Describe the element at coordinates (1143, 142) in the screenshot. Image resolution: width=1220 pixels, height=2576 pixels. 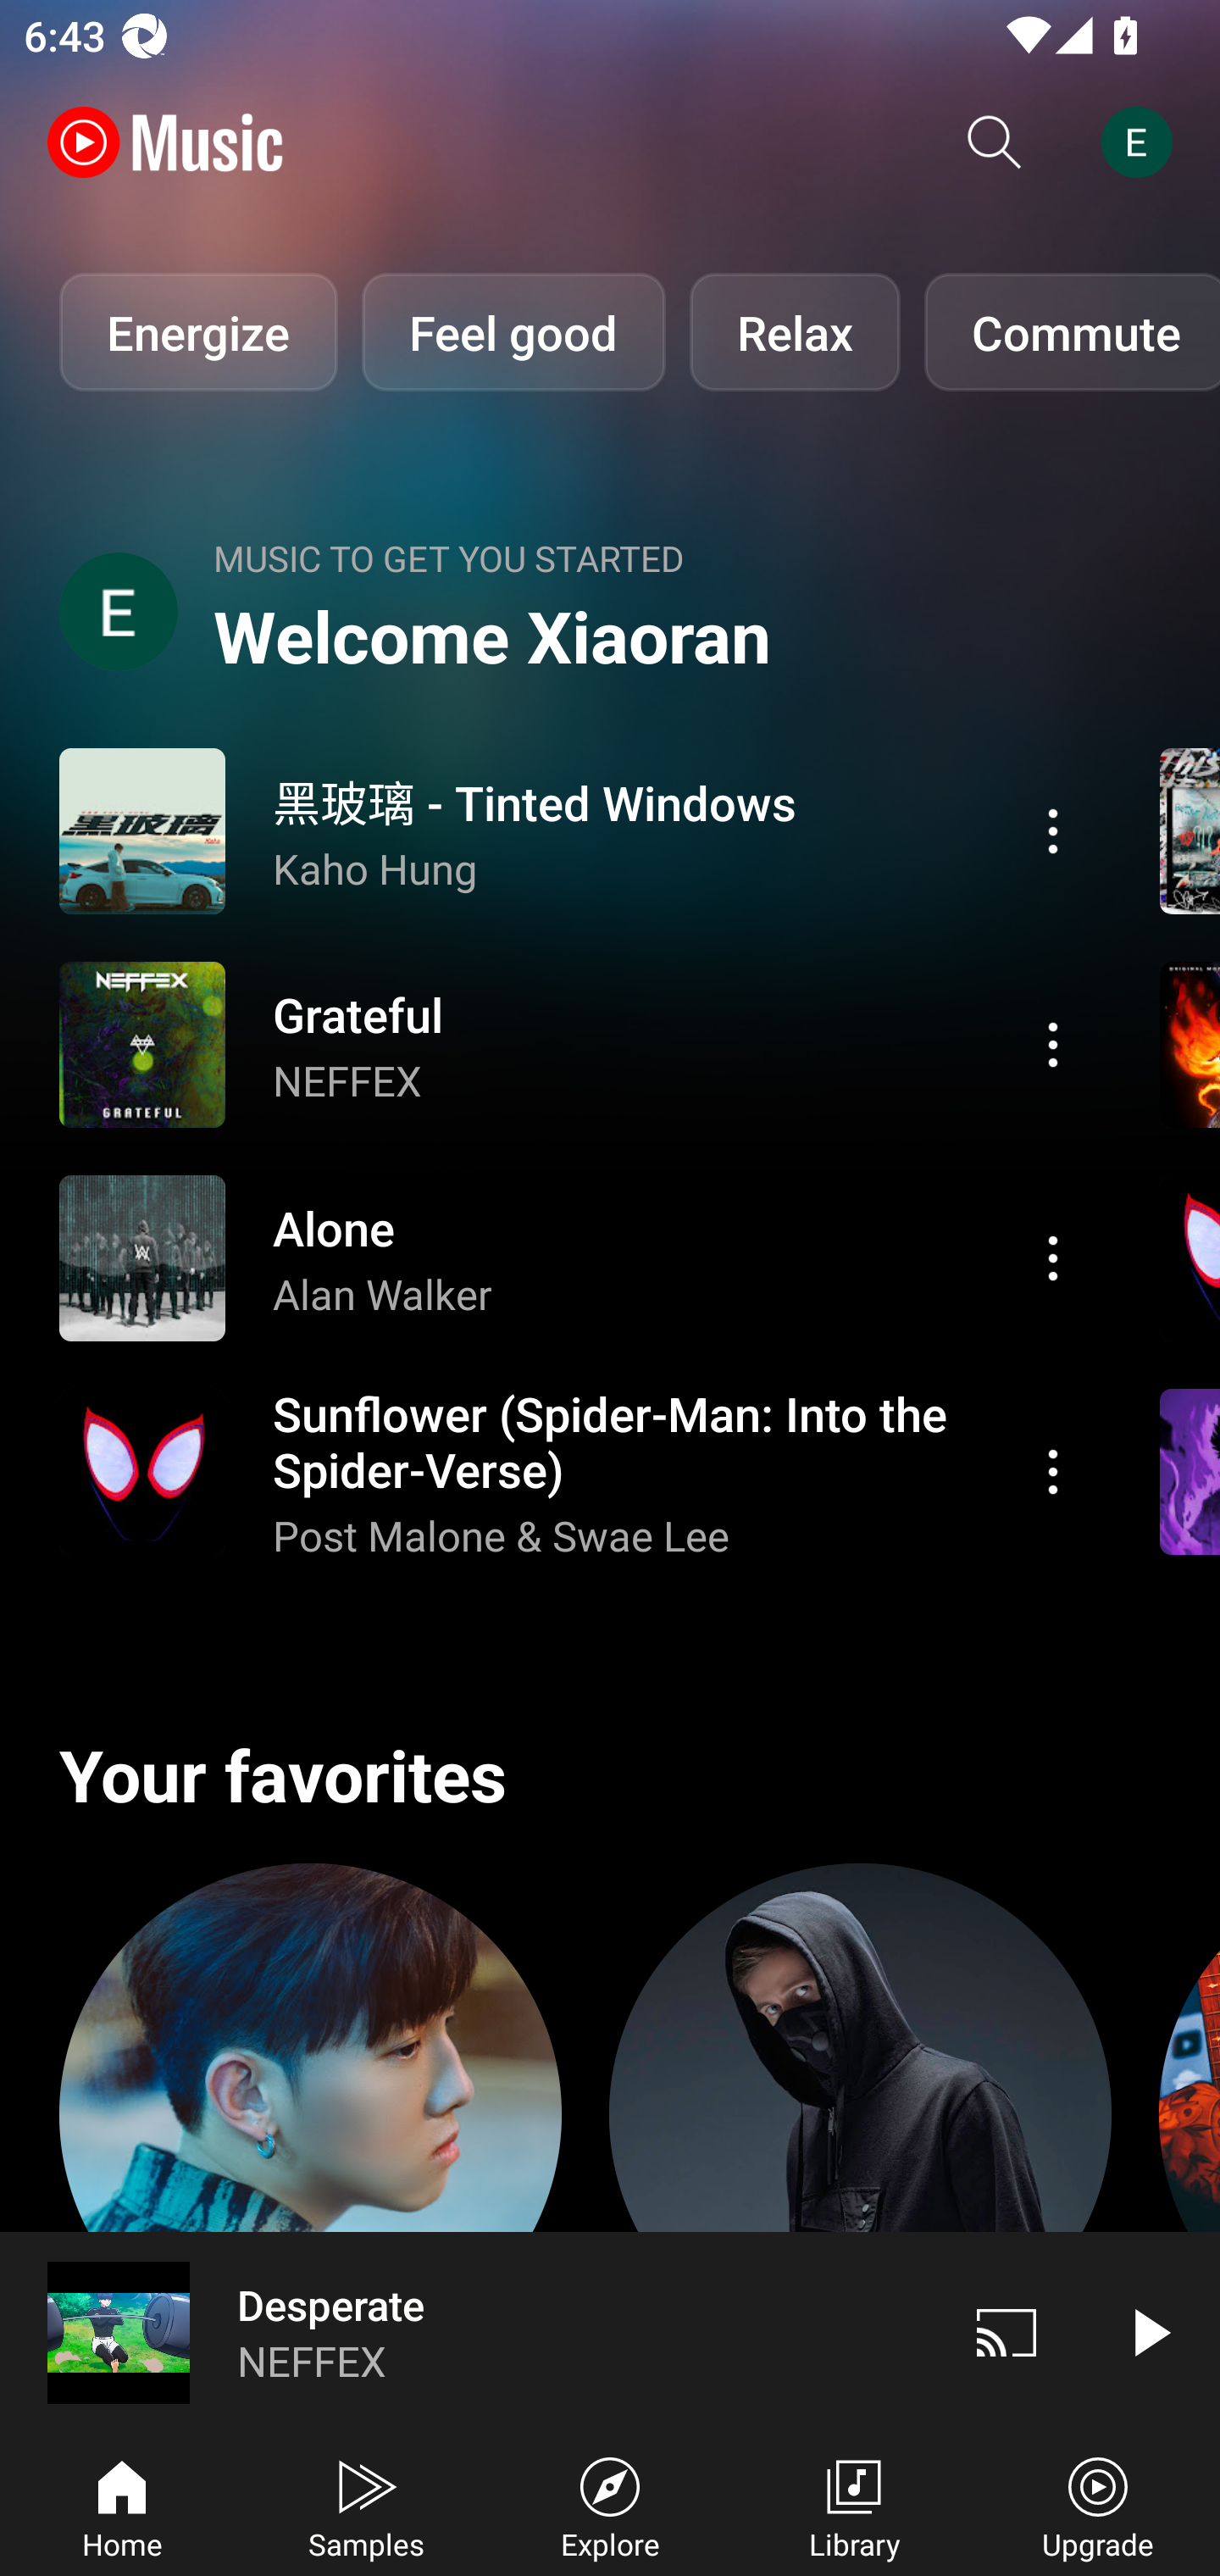
I see `Account` at that location.